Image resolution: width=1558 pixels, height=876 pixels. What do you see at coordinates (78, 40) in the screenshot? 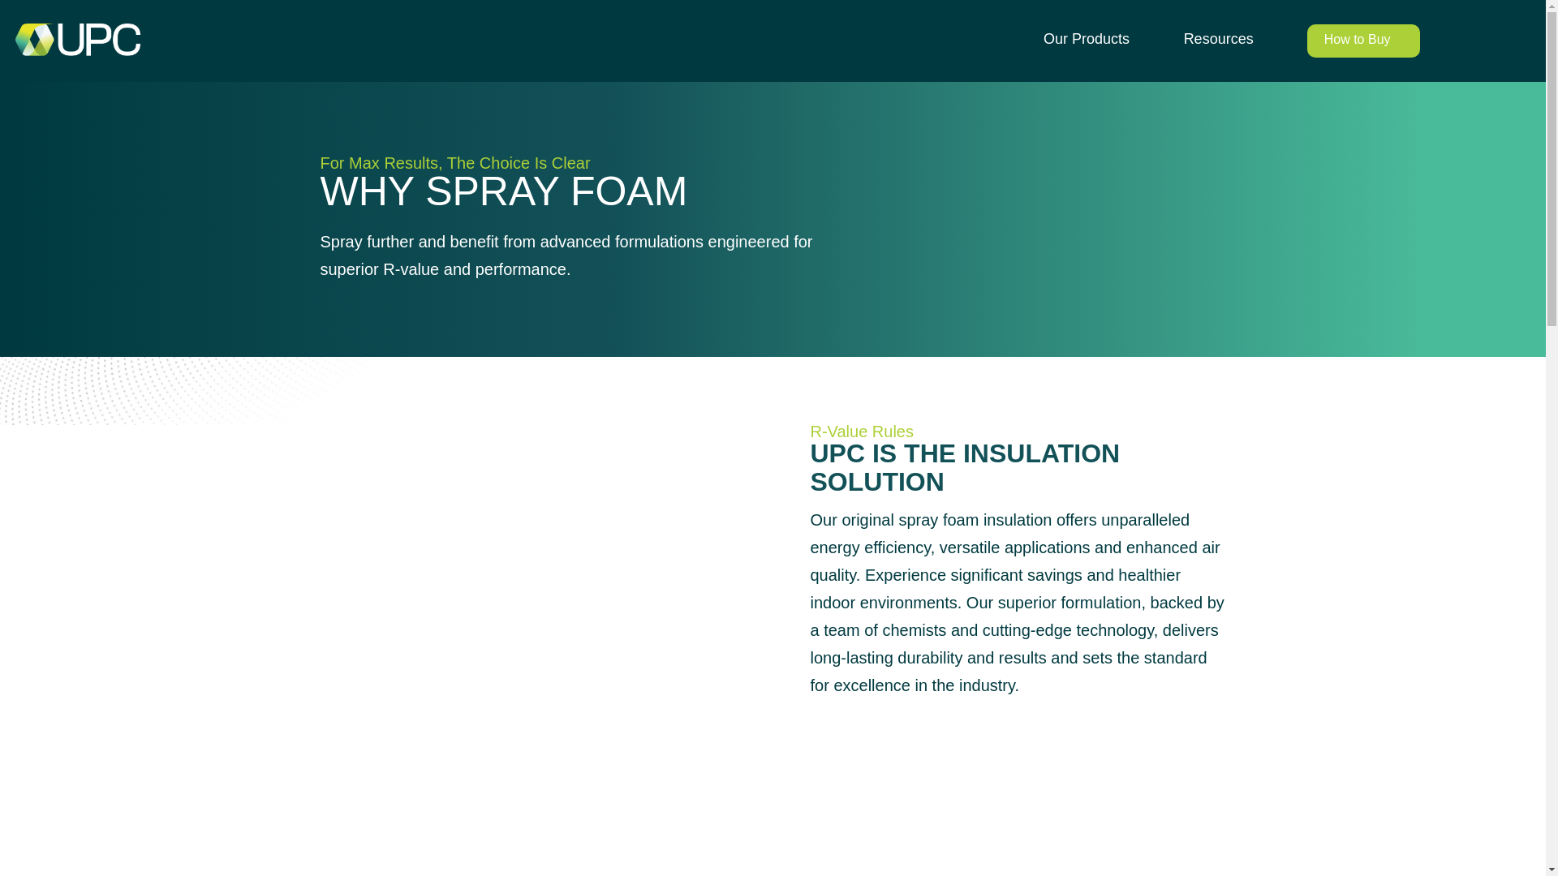
I see `UPC` at bounding box center [78, 40].